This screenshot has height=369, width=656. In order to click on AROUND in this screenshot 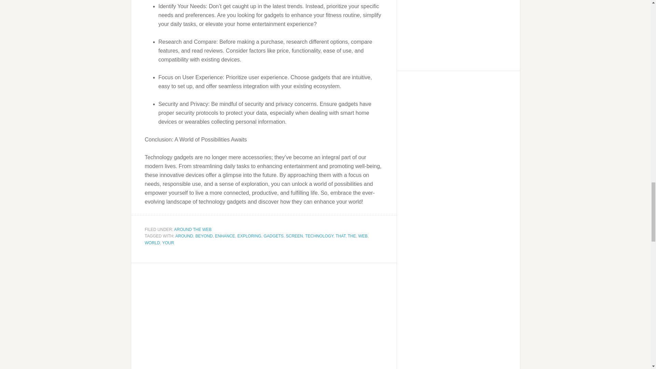, I will do `click(184, 236)`.